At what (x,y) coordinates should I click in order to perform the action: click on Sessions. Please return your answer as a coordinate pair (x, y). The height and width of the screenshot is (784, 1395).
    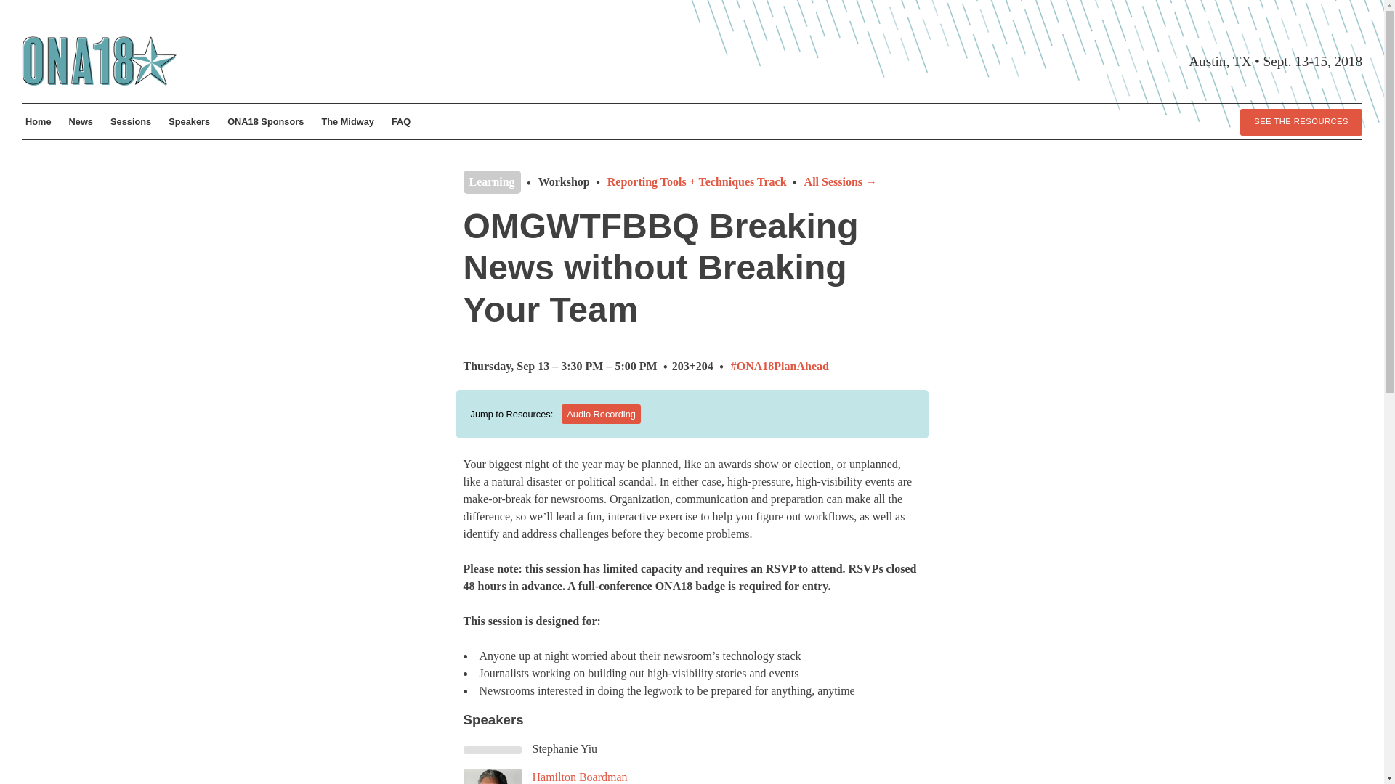
    Looking at the image, I should click on (131, 121).